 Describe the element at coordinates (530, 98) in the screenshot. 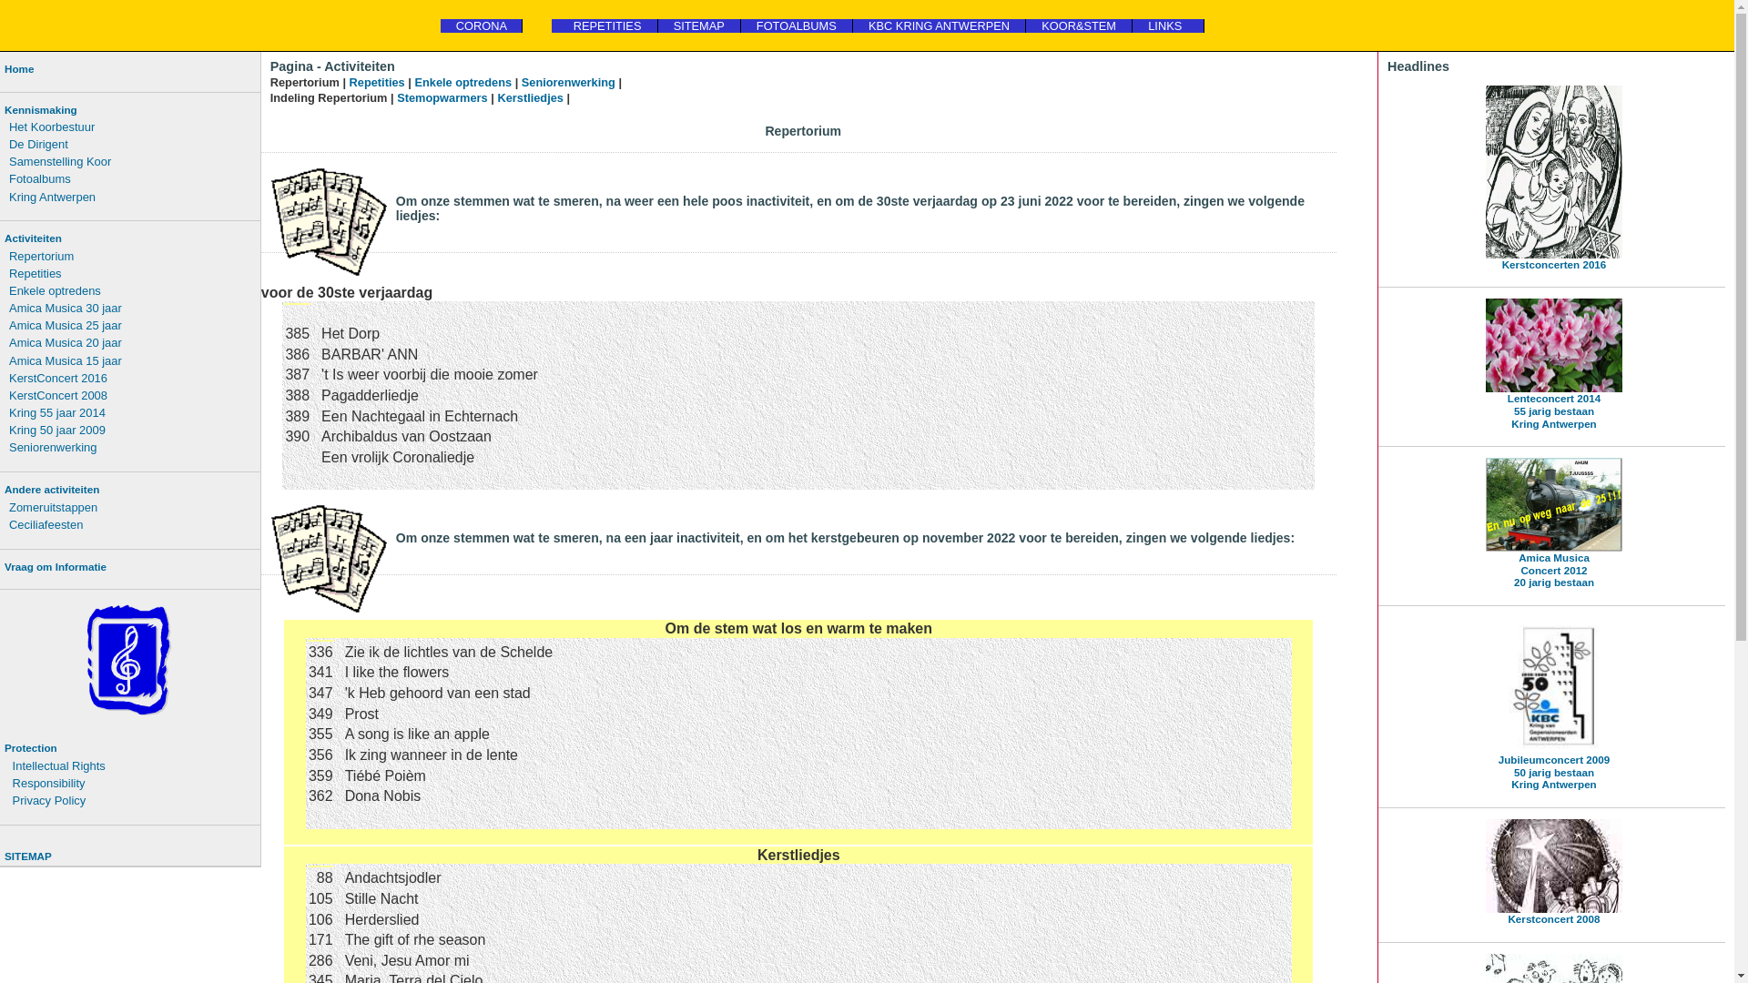

I see `Kerstliedjes` at that location.